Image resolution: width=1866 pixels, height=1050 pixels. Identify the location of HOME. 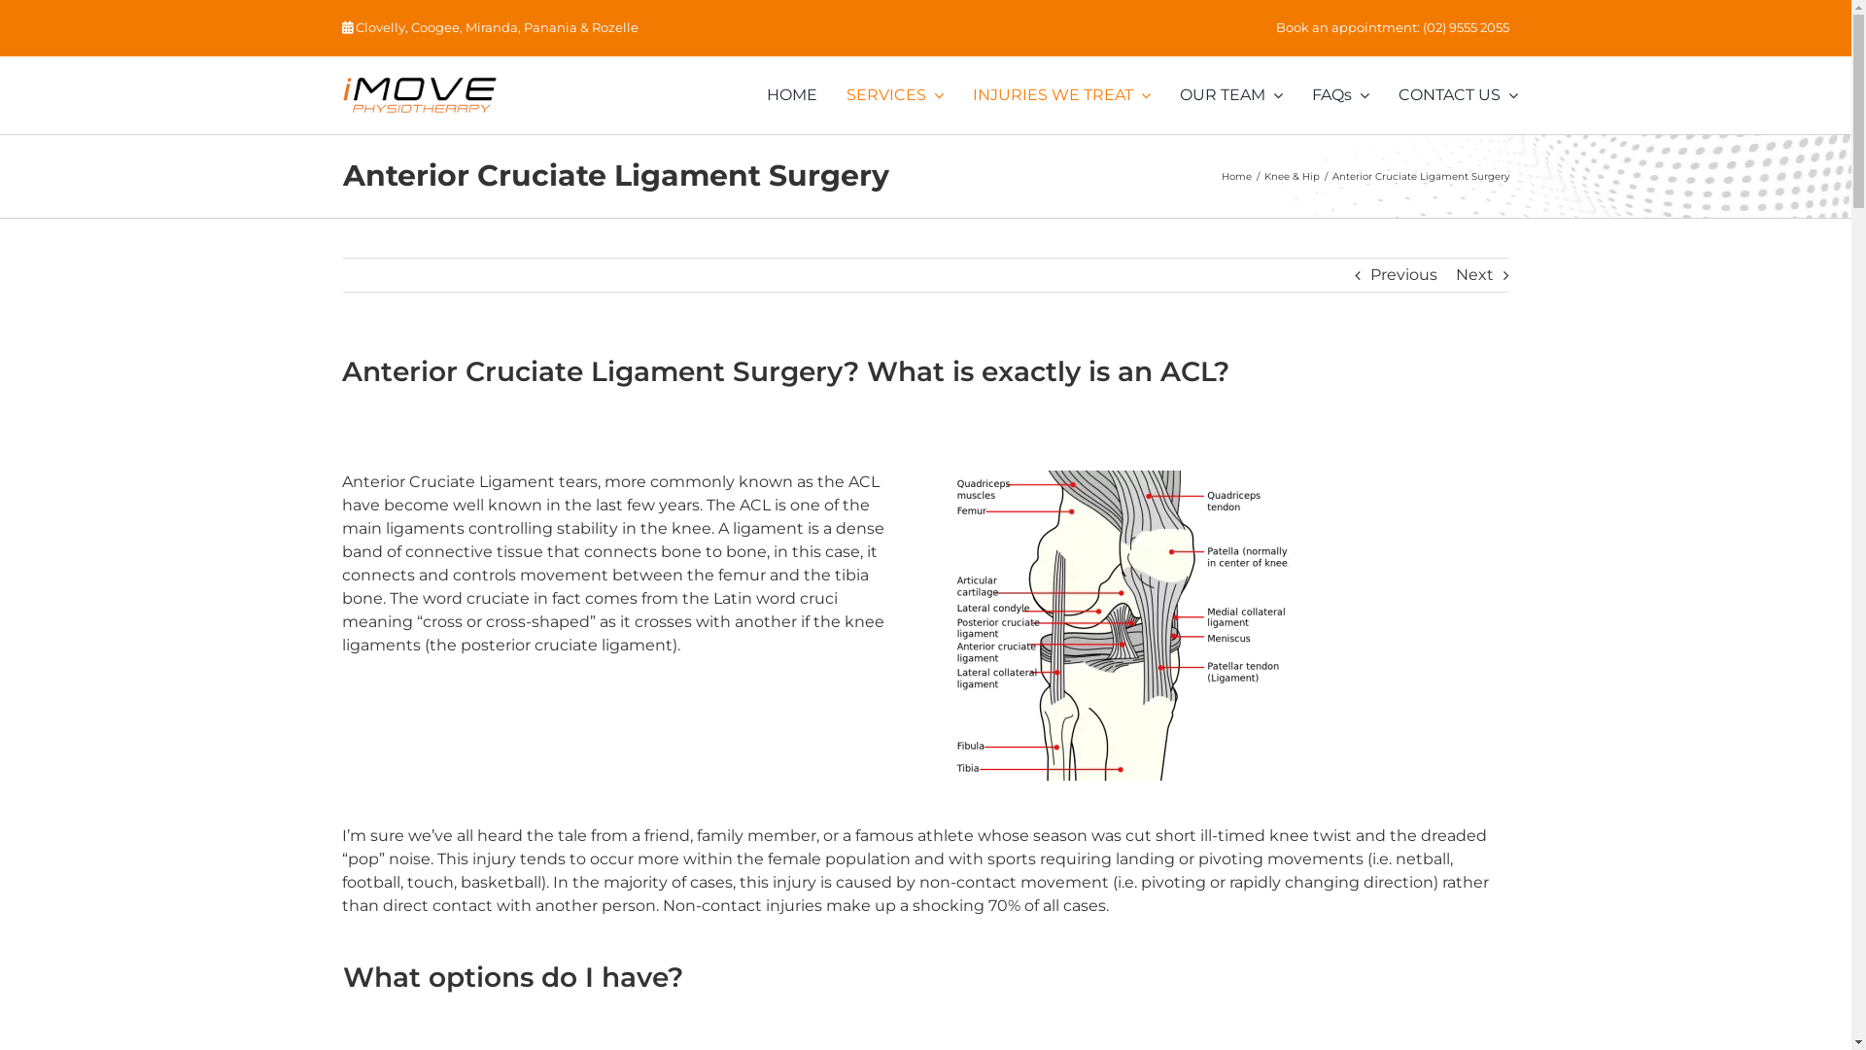
(792, 95).